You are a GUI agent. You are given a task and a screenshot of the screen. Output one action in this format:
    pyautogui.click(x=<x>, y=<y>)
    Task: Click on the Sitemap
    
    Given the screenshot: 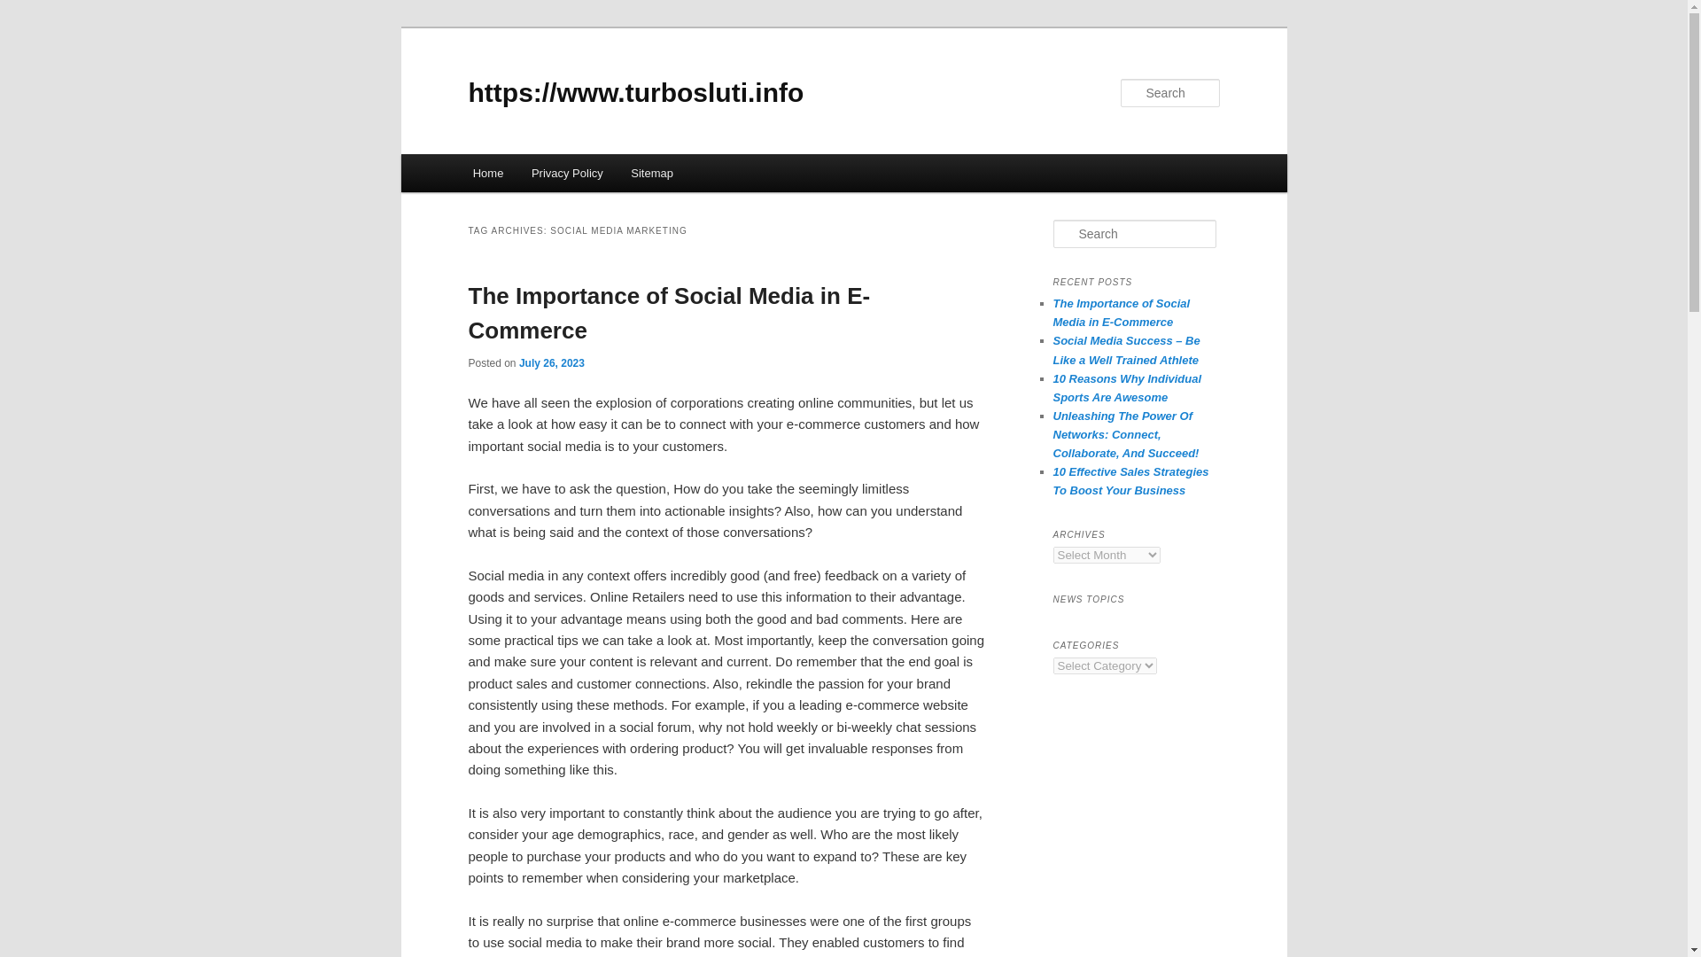 What is the action you would take?
    pyautogui.click(x=652, y=173)
    